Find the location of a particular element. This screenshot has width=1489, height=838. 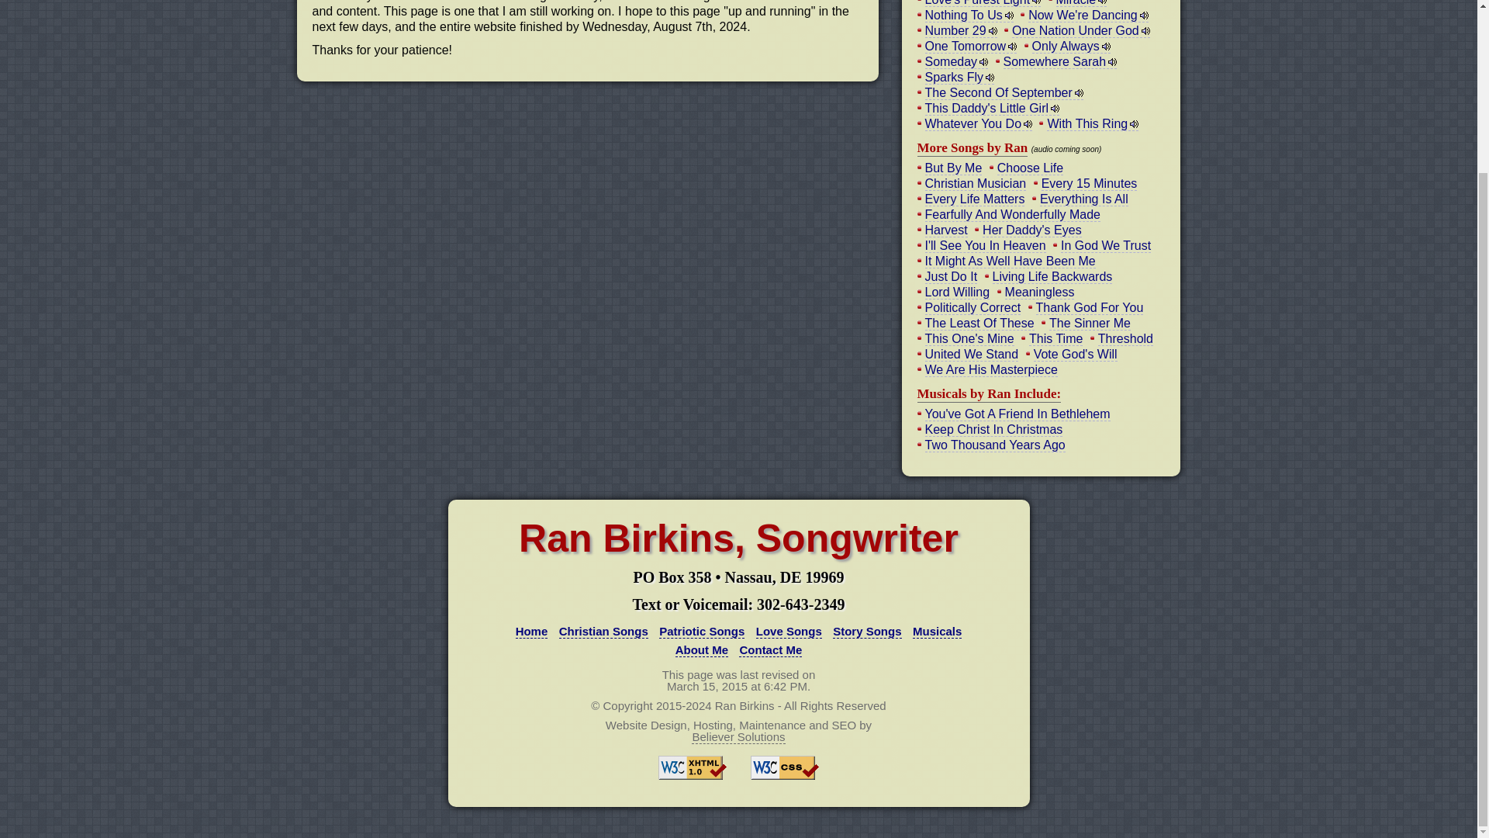

Christian Musician is located at coordinates (975, 183).